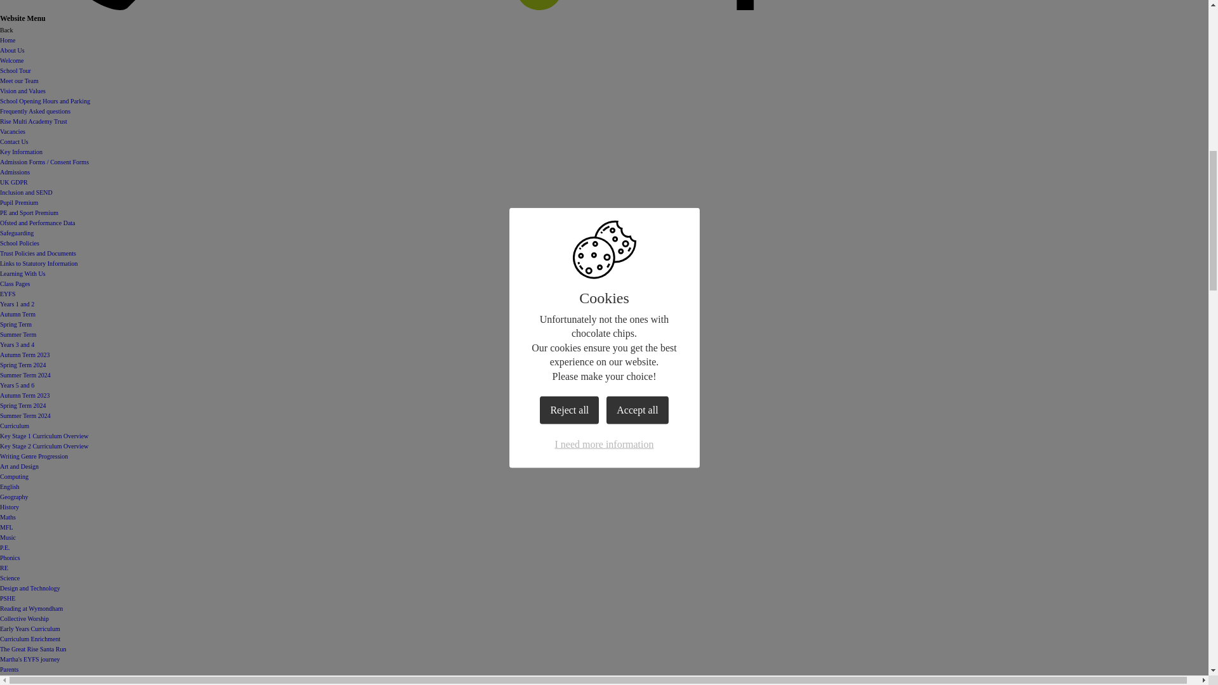 The image size is (1218, 685). I want to click on Pupil Premium, so click(19, 203).